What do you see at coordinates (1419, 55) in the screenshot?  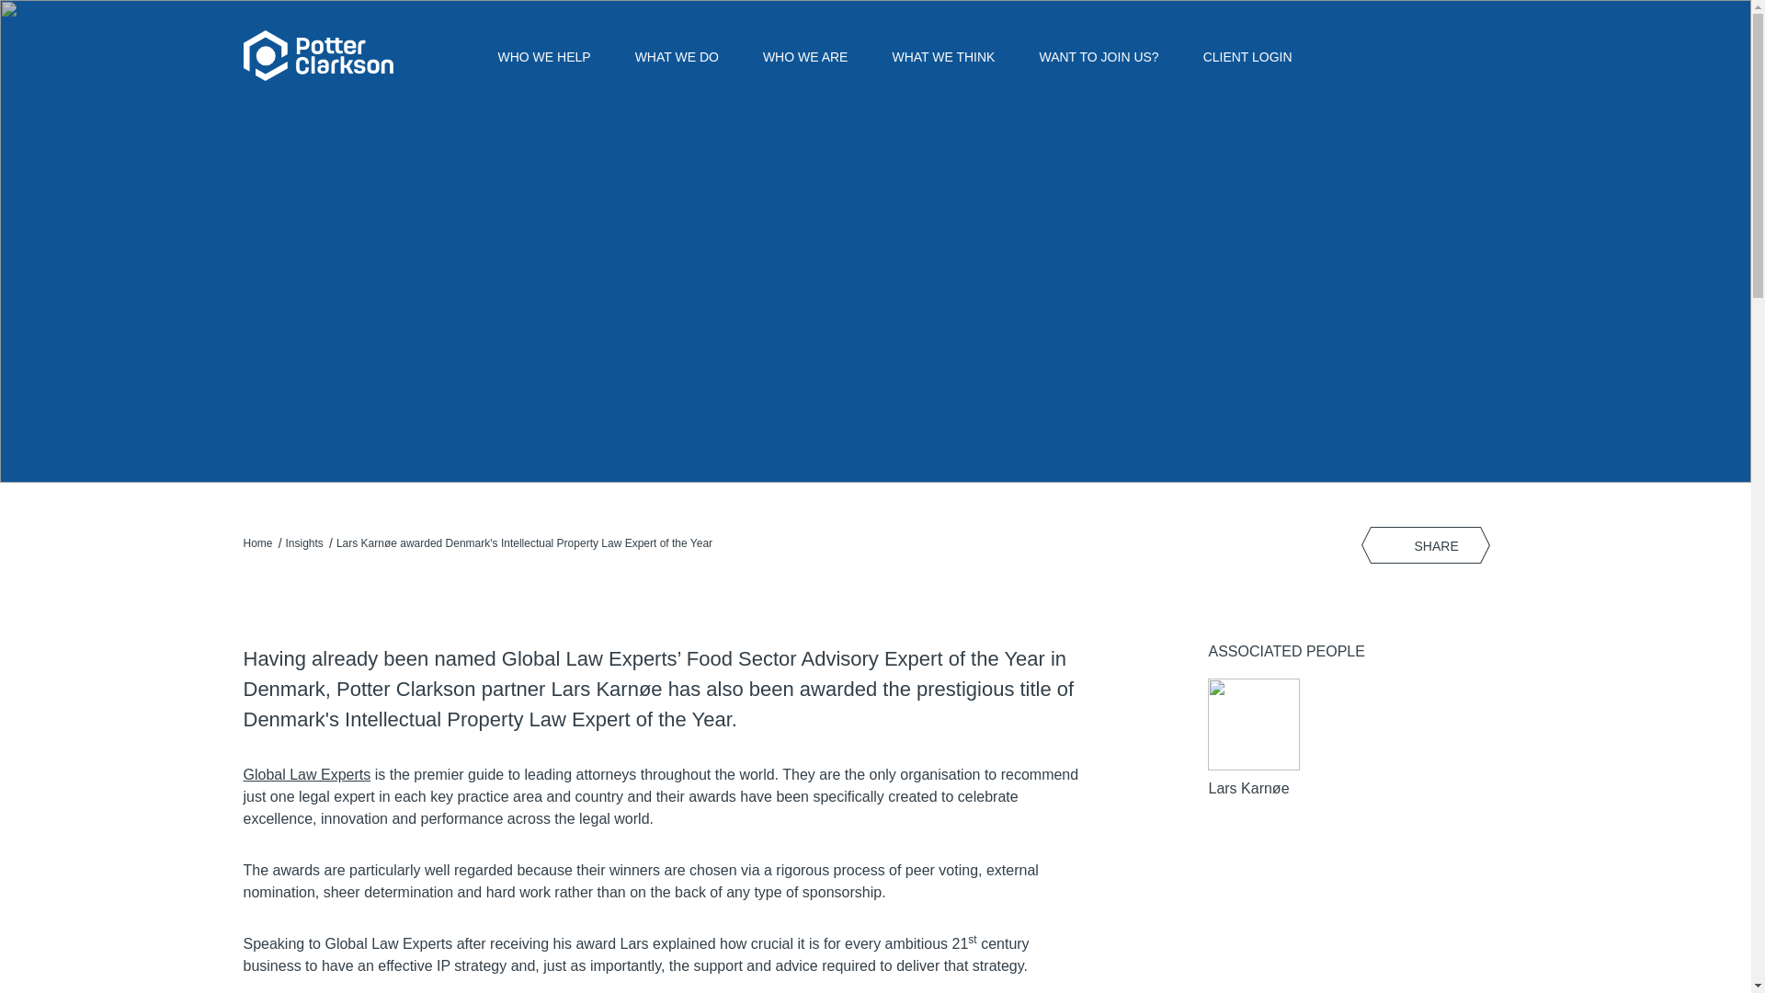 I see `SEARCH` at bounding box center [1419, 55].